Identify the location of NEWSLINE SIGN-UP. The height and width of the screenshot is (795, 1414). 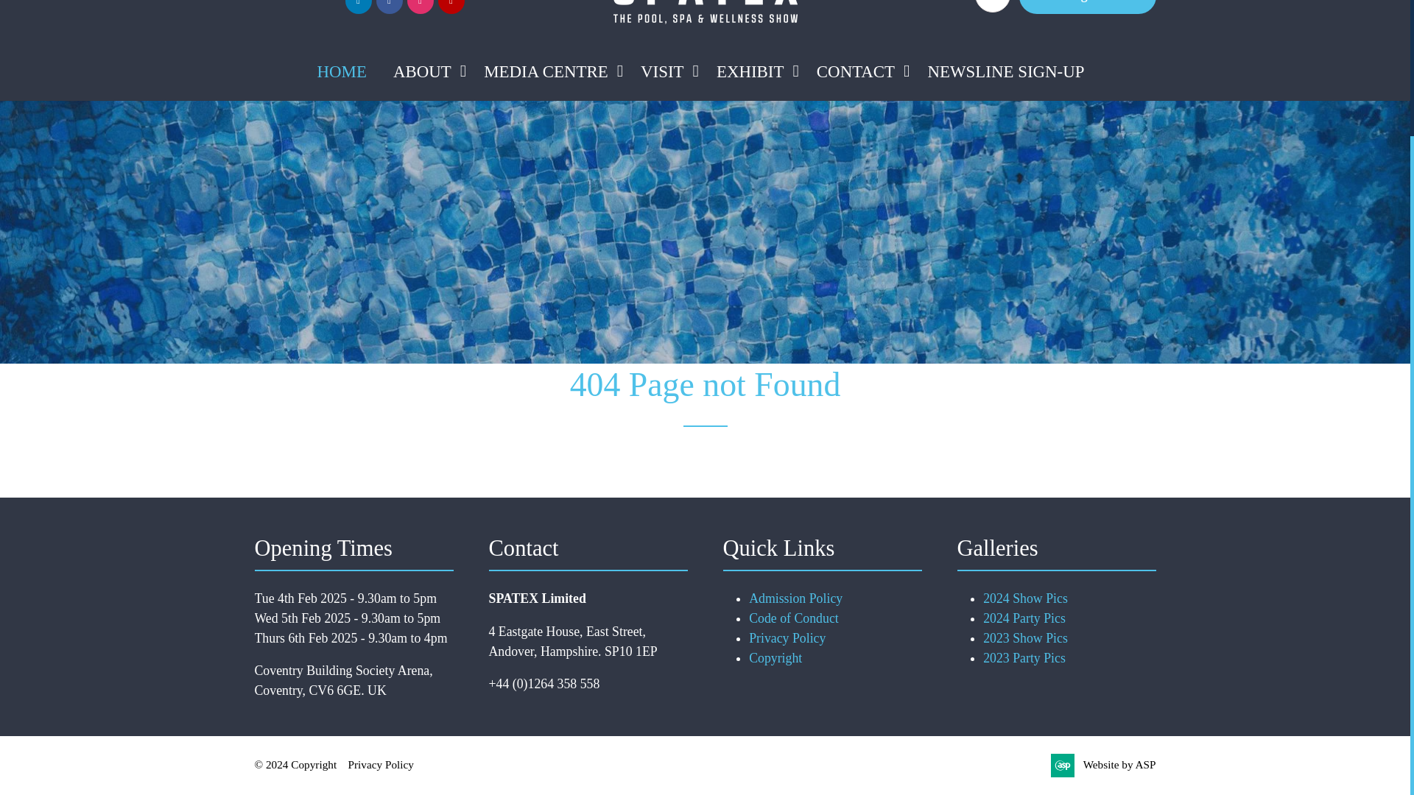
(1005, 72).